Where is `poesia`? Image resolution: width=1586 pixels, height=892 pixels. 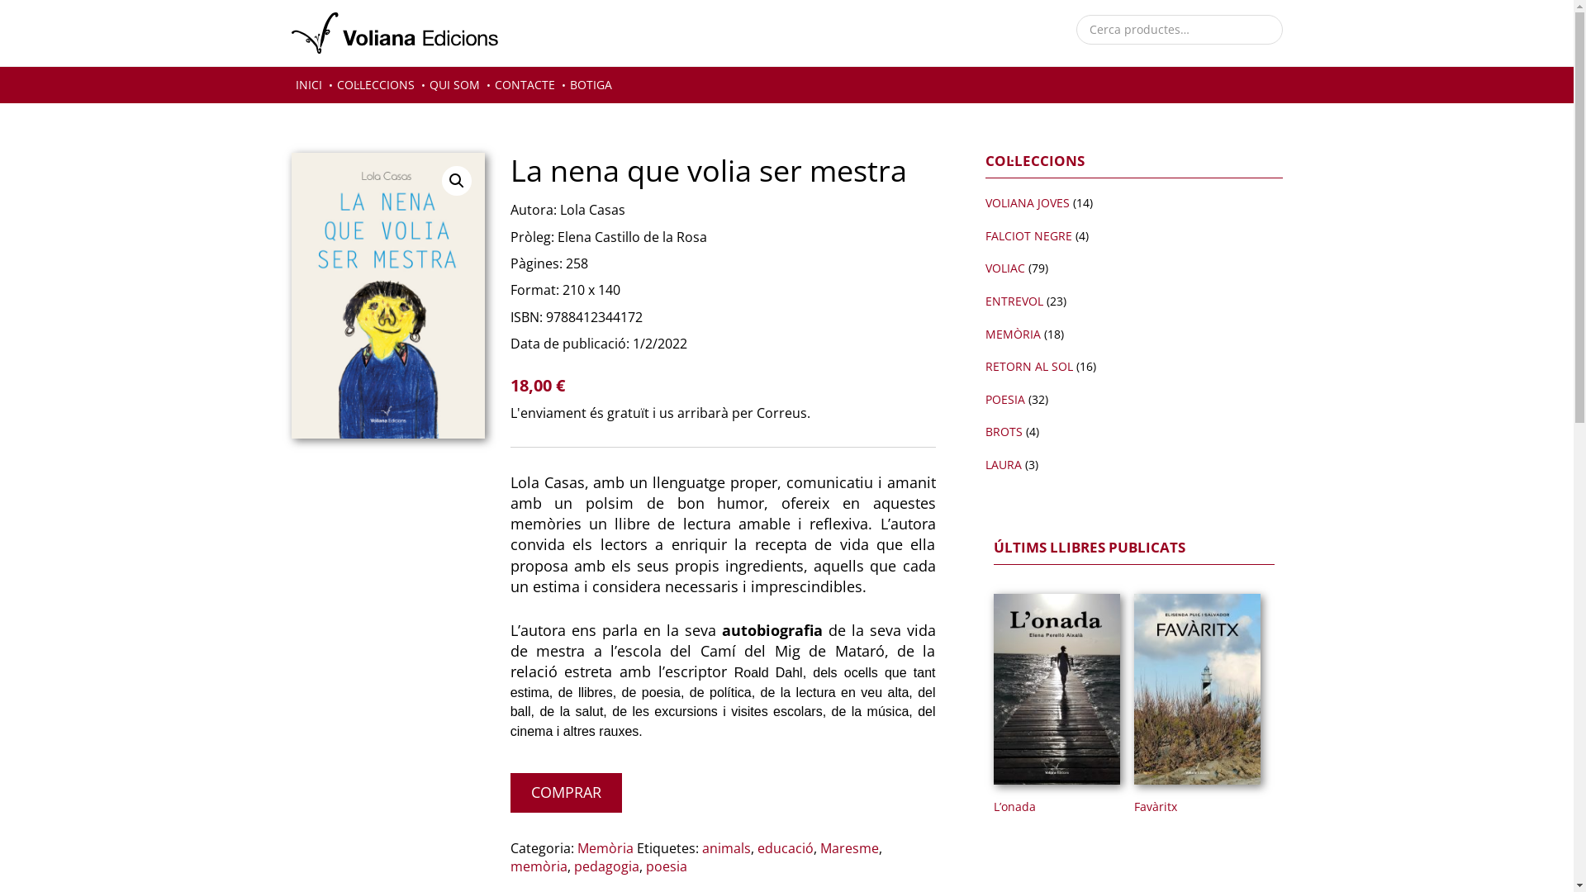
poesia is located at coordinates (667, 866).